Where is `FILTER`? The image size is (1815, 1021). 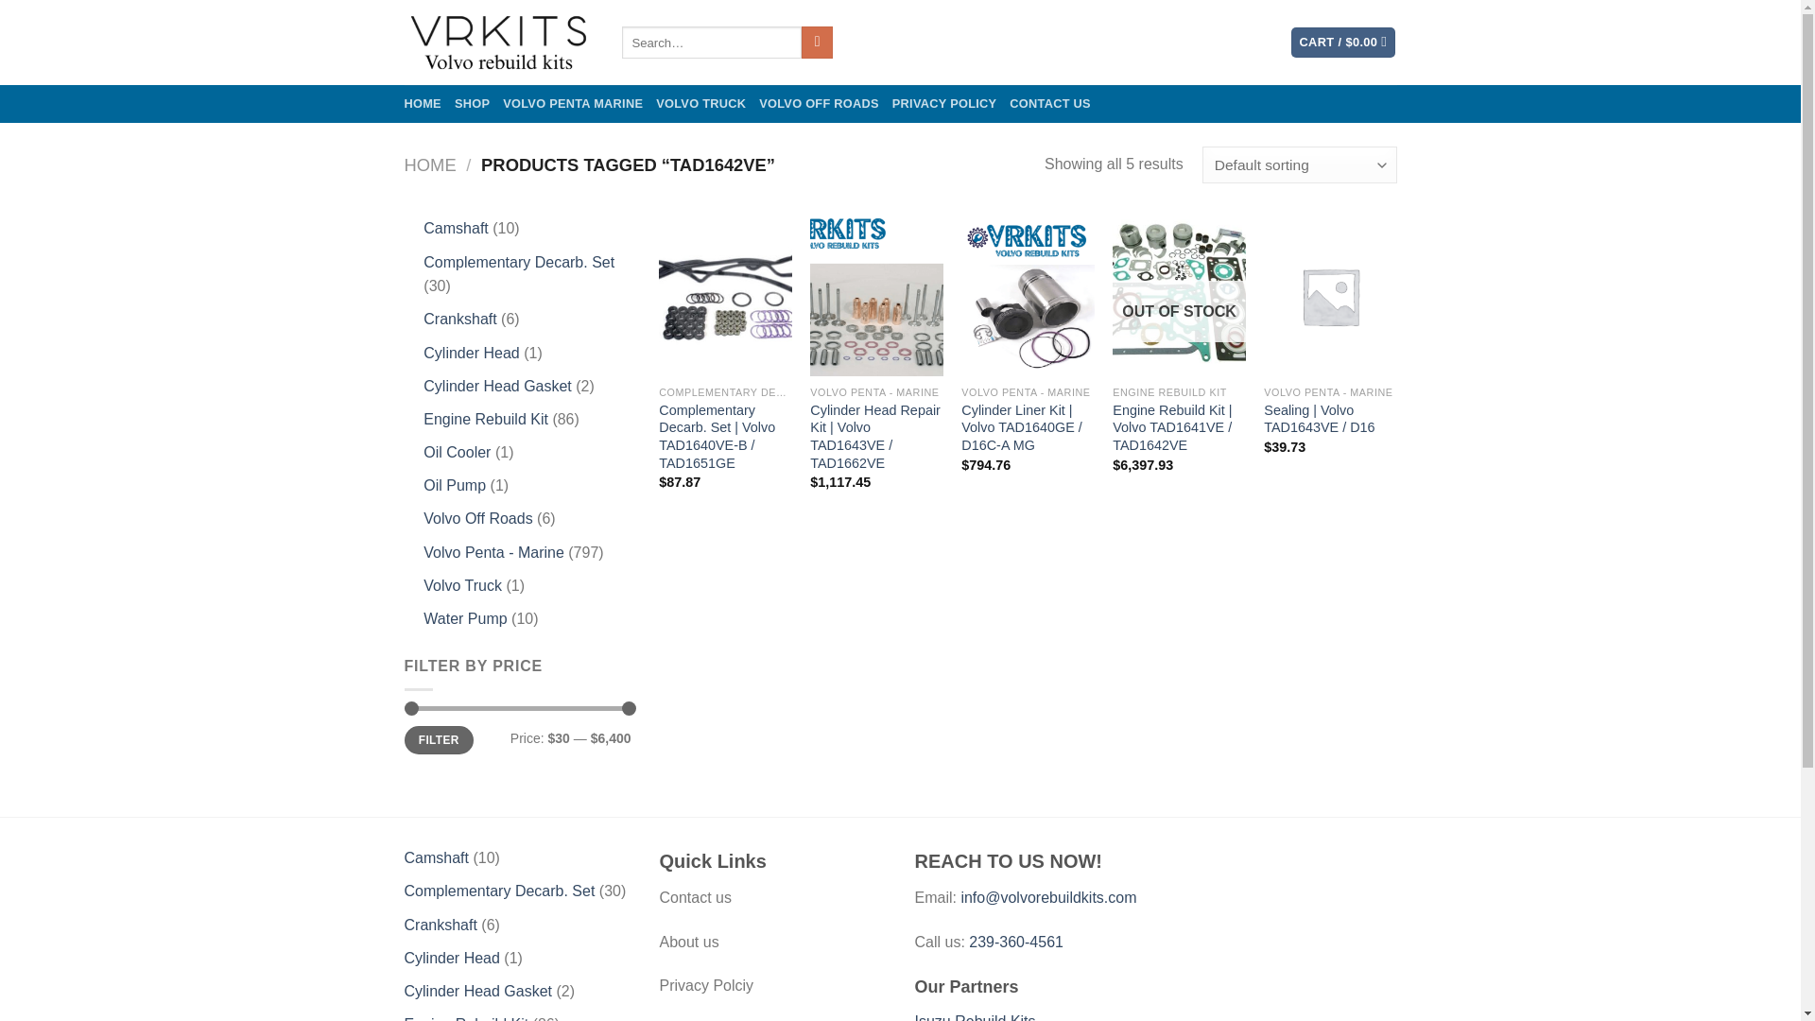
FILTER is located at coordinates (439, 740).